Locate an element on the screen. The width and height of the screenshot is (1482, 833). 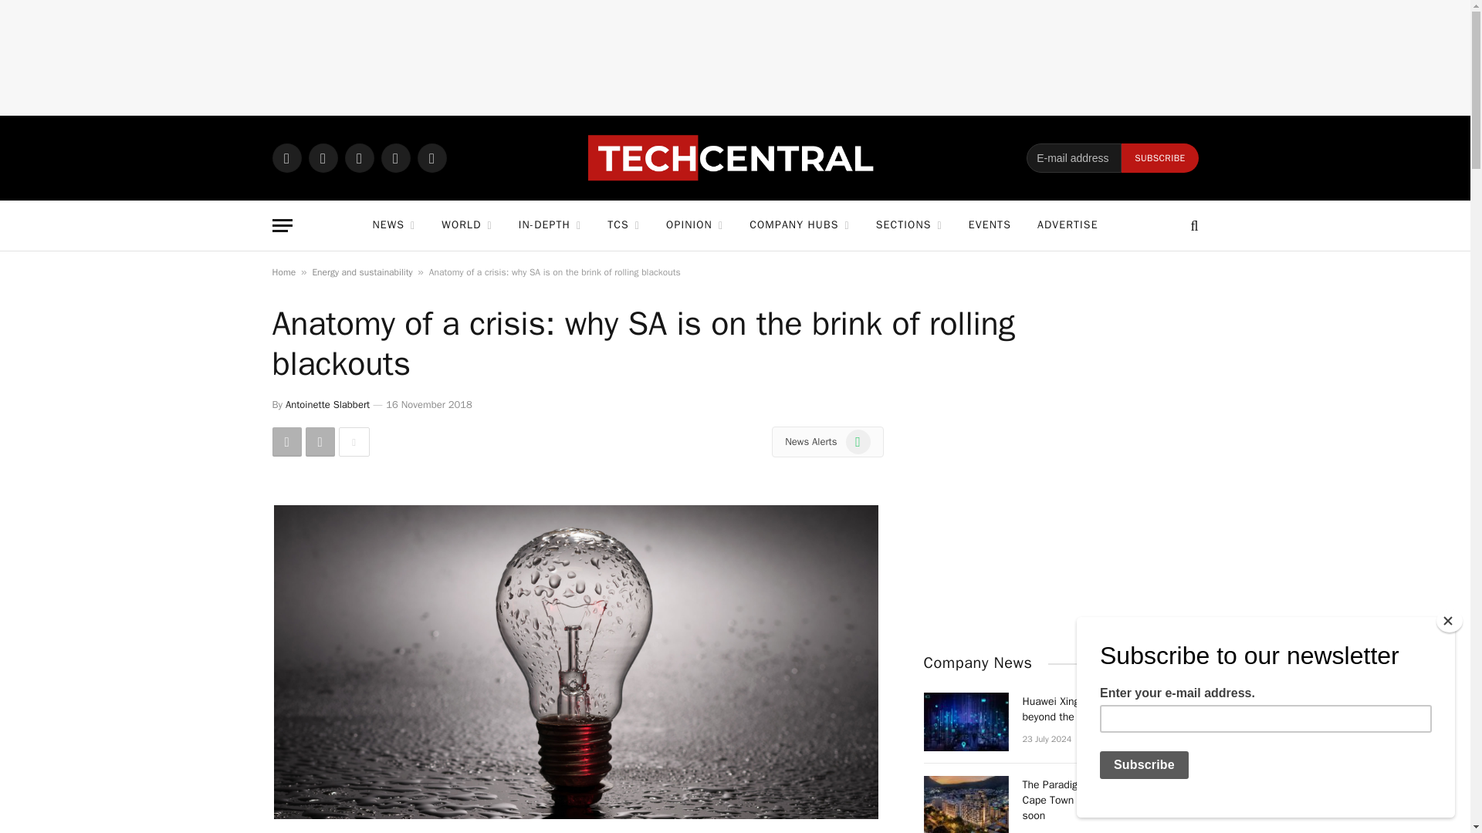
WhatsApp is located at coordinates (286, 157).